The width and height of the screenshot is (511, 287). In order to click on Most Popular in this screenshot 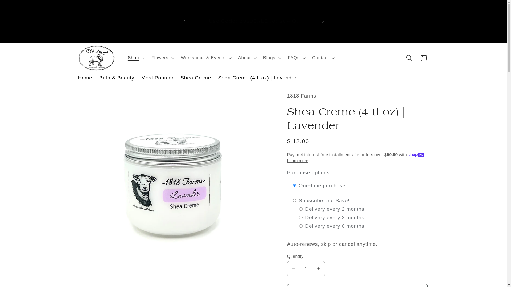, I will do `click(160, 78)`.